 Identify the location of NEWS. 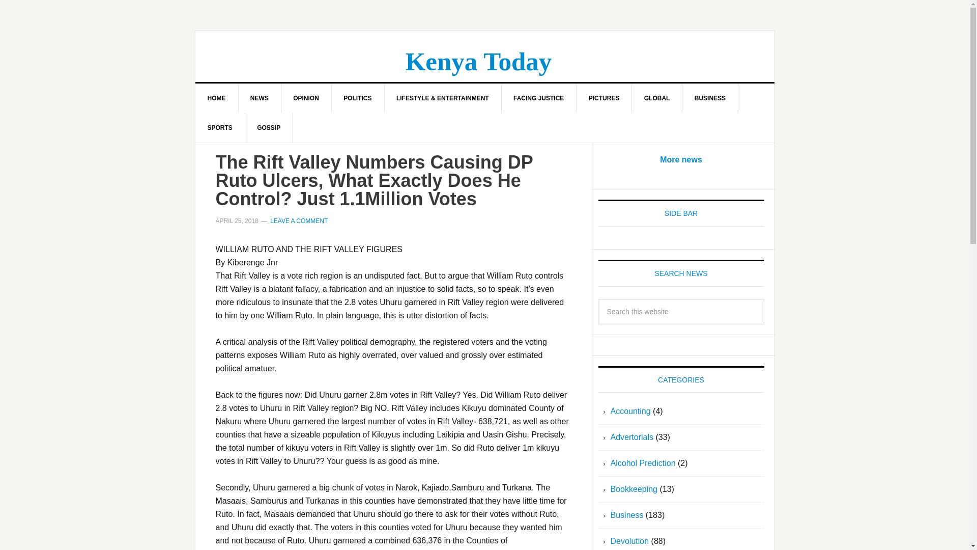
(260, 98).